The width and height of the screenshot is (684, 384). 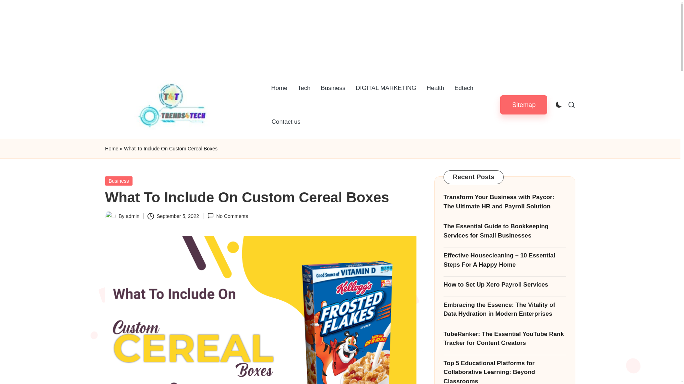 What do you see at coordinates (112, 149) in the screenshot?
I see `Home` at bounding box center [112, 149].